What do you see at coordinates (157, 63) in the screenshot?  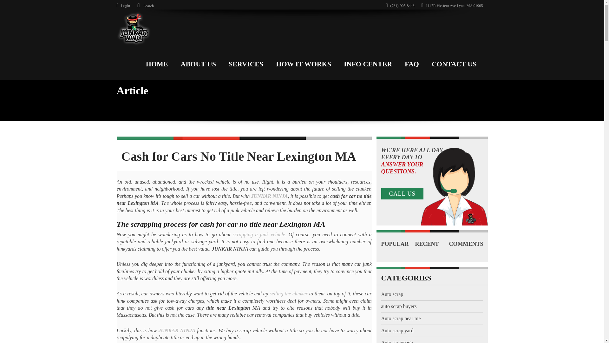 I see `HOME` at bounding box center [157, 63].